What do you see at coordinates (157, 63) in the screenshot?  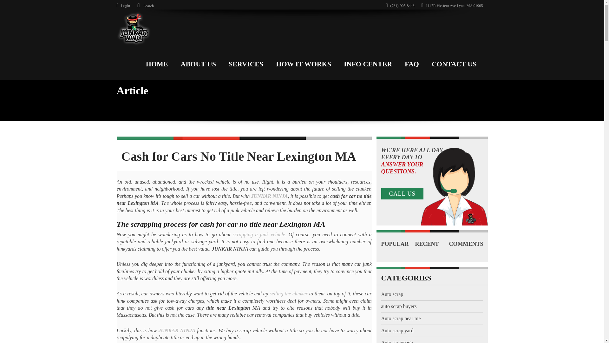 I see `HOME` at bounding box center [157, 63].